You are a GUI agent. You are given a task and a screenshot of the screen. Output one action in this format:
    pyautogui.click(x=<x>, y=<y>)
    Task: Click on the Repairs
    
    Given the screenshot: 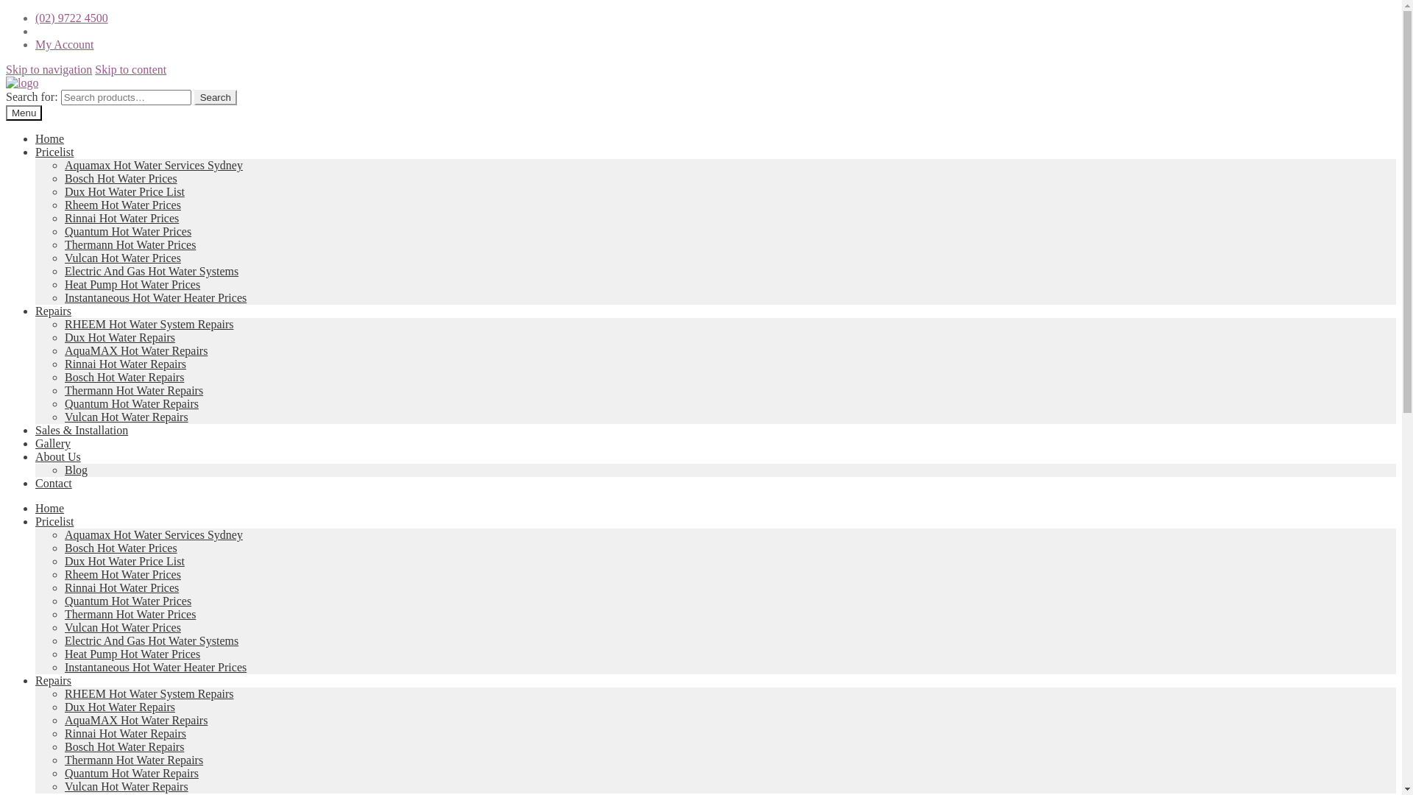 What is the action you would take?
    pyautogui.click(x=53, y=311)
    